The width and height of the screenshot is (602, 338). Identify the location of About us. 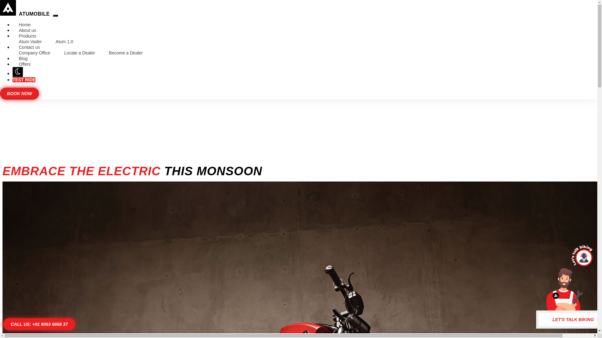
(27, 30).